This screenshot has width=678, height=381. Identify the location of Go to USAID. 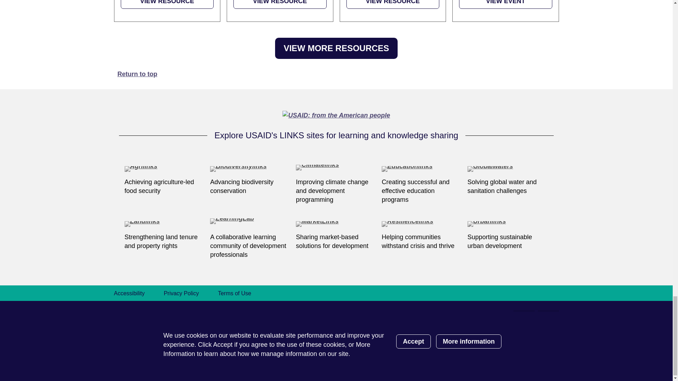
(336, 115).